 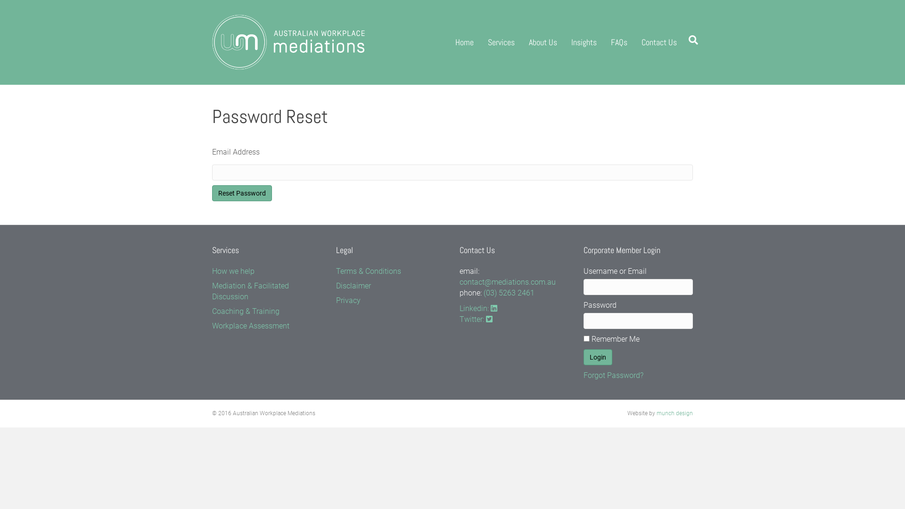 I want to click on FAQs, so click(x=619, y=42).